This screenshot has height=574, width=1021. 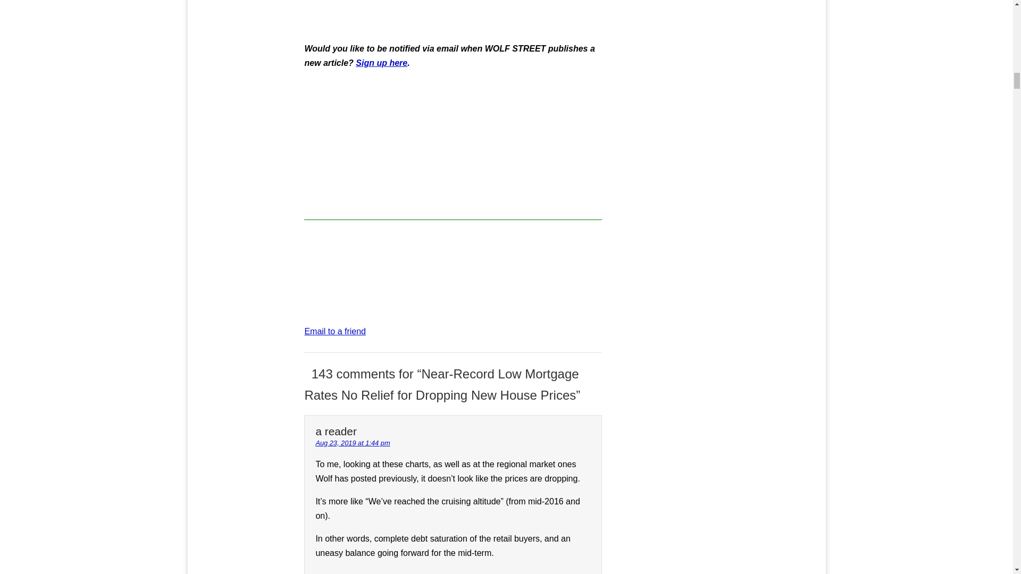 I want to click on Sign up here, so click(x=381, y=63).